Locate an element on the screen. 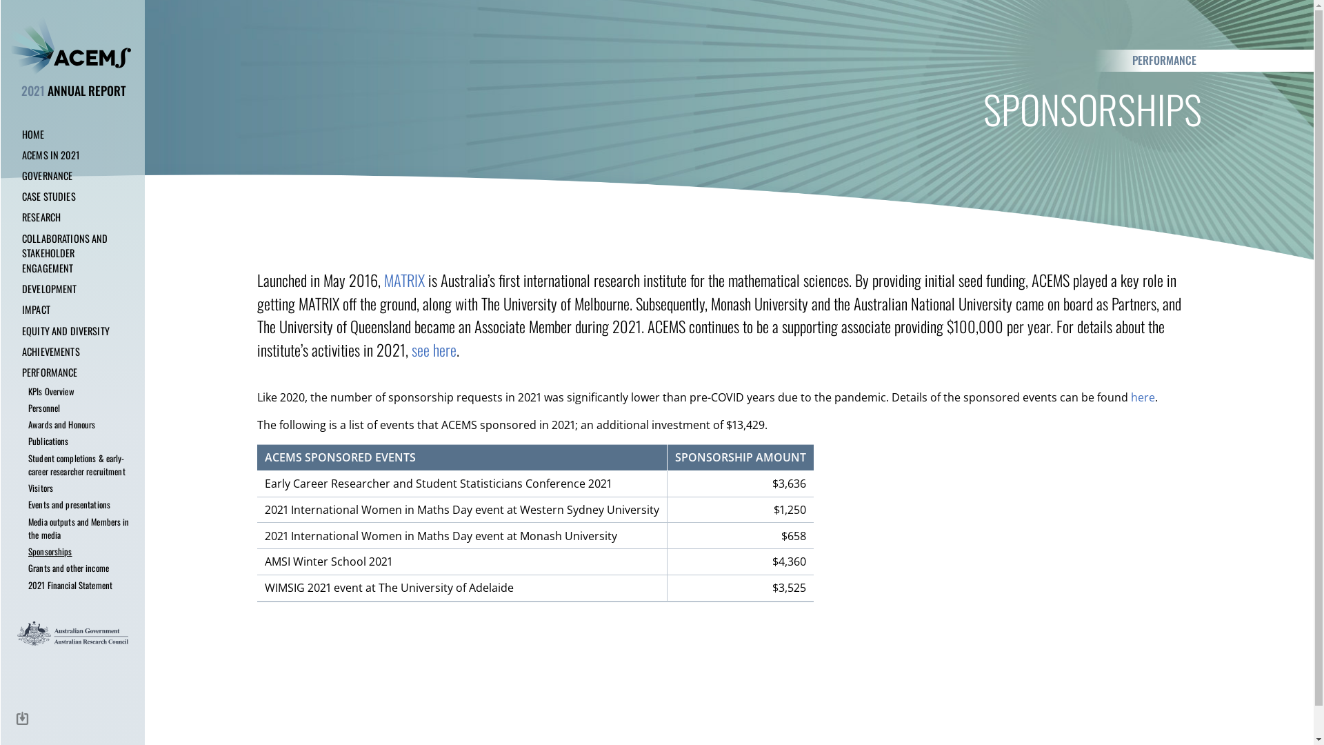  Awards and Honours is located at coordinates (73, 425).